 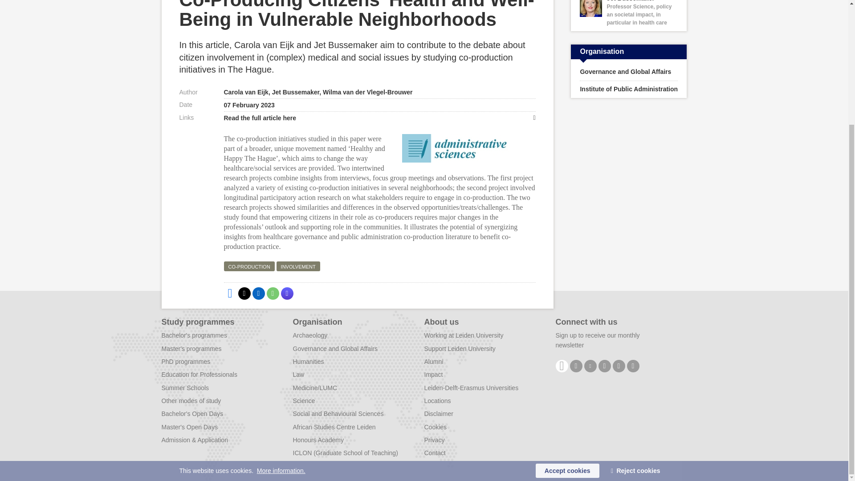 I want to click on Share on Facebook, so click(x=229, y=293).